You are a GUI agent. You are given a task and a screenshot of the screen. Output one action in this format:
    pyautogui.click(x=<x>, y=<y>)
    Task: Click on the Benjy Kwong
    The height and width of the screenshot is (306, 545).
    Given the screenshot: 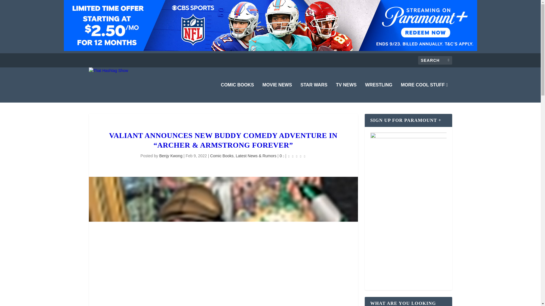 What is the action you would take?
    pyautogui.click(x=171, y=156)
    